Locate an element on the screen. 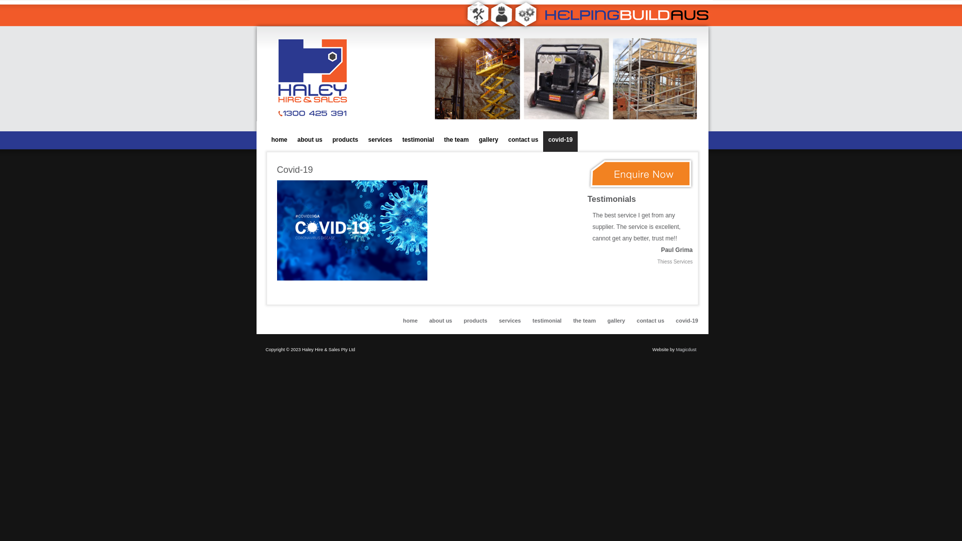 The width and height of the screenshot is (962, 541). gallery is located at coordinates (489, 141).